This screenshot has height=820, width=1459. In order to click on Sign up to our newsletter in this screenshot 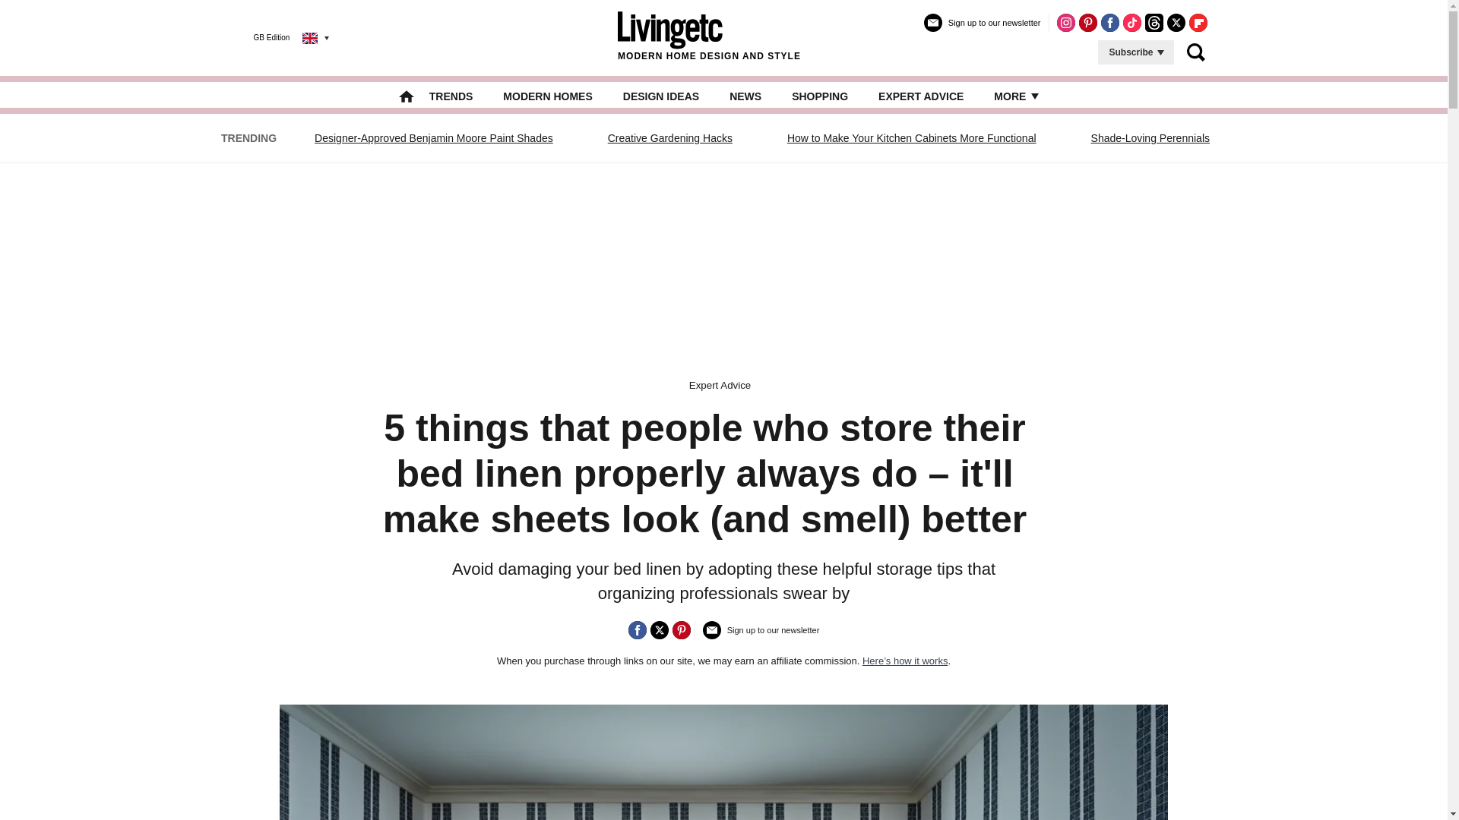, I will do `click(761, 635)`.